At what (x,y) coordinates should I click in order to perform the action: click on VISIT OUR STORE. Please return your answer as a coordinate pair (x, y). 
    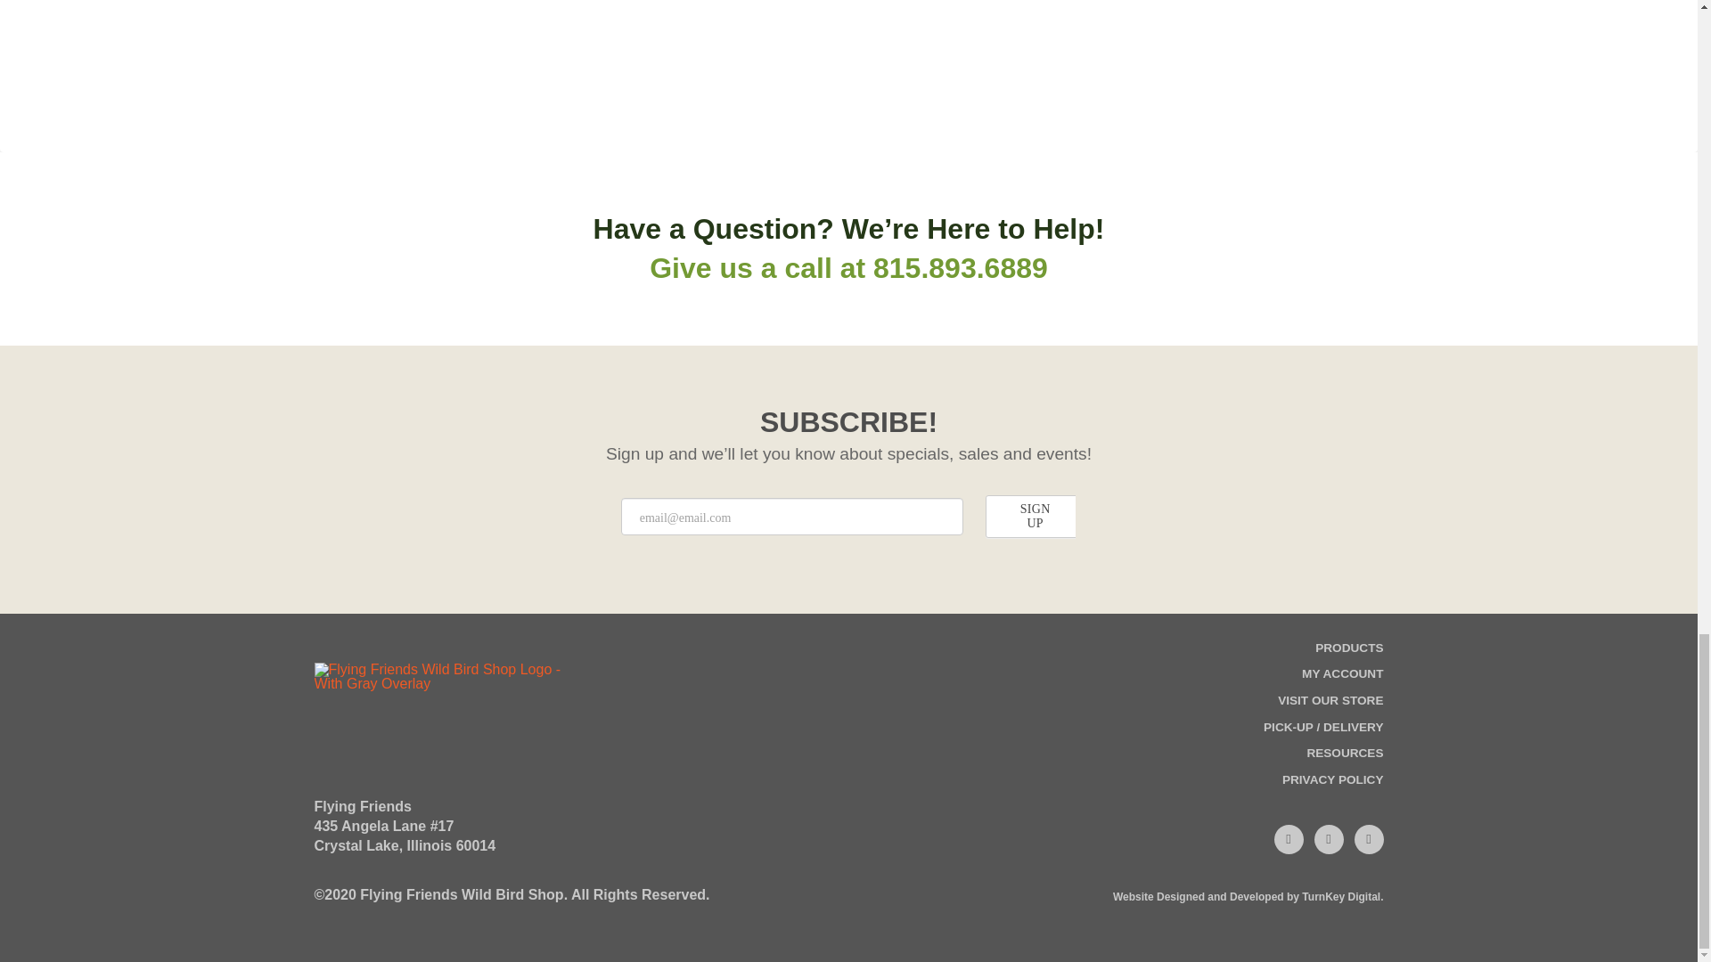
    Looking at the image, I should click on (1330, 707).